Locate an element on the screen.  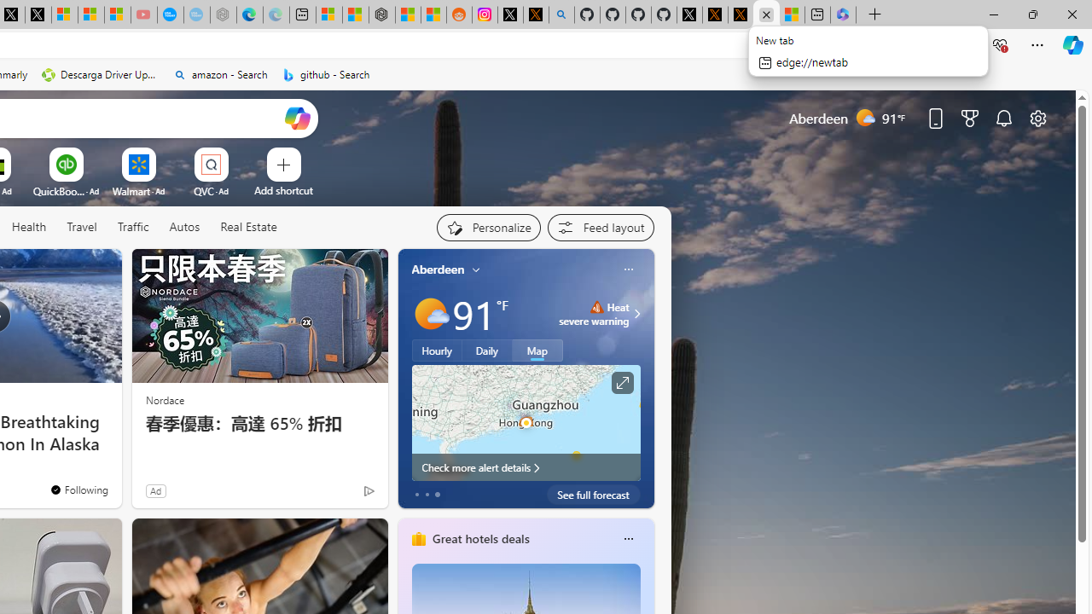
Minimize is located at coordinates (993, 14).